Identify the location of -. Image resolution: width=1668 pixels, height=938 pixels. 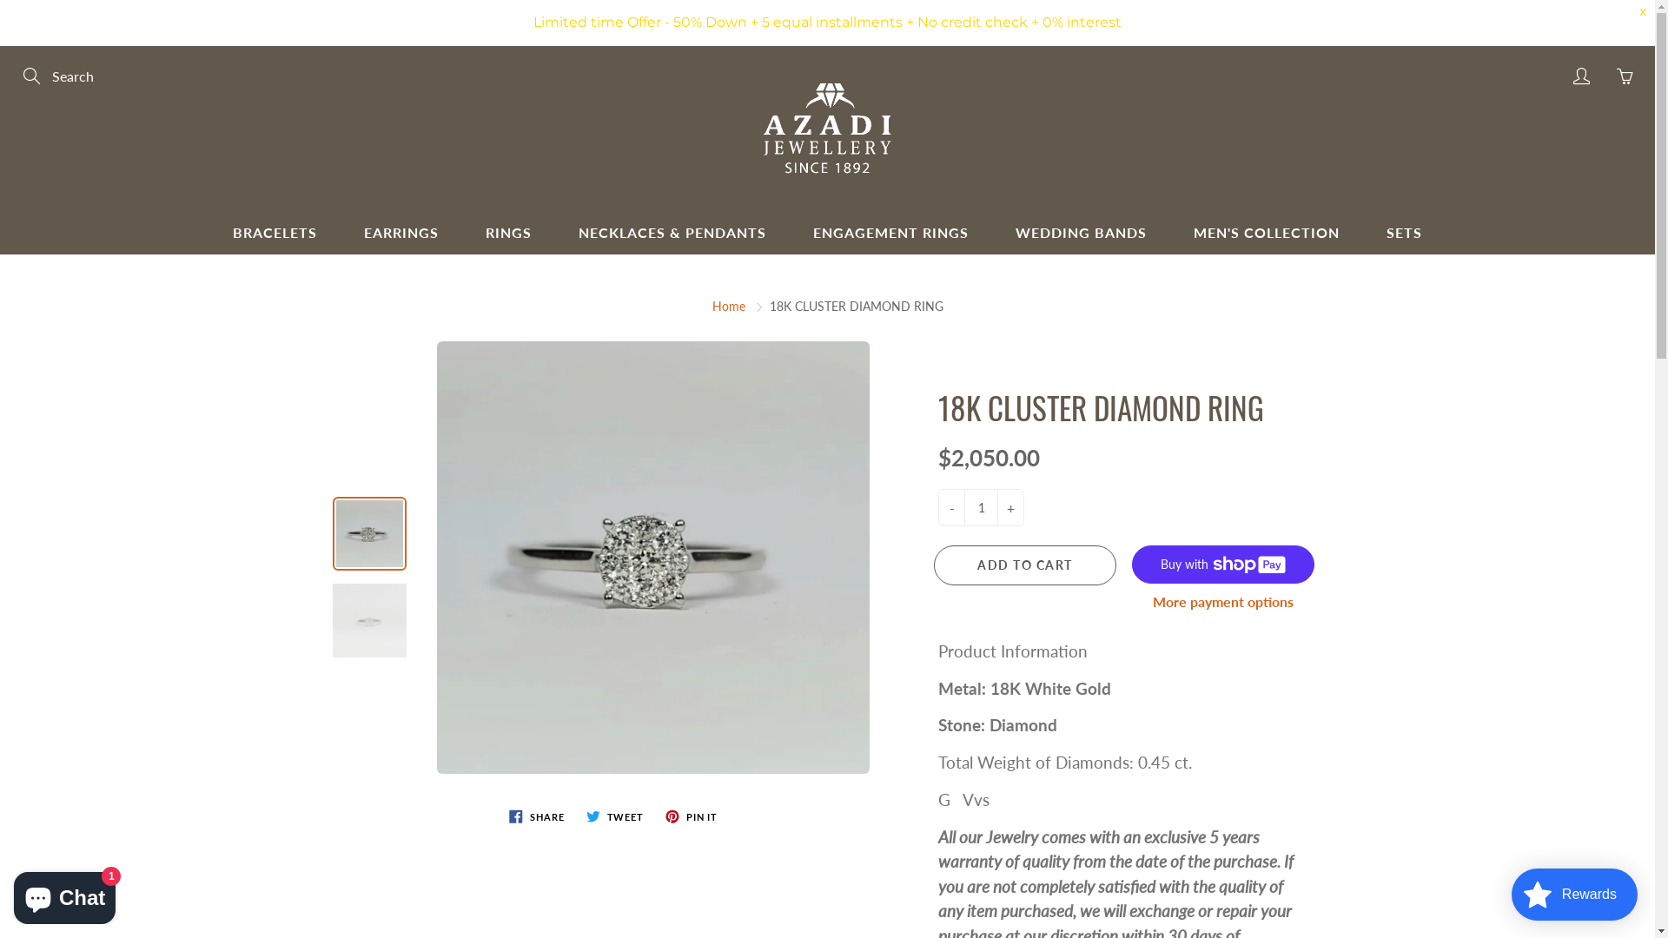
(952, 507).